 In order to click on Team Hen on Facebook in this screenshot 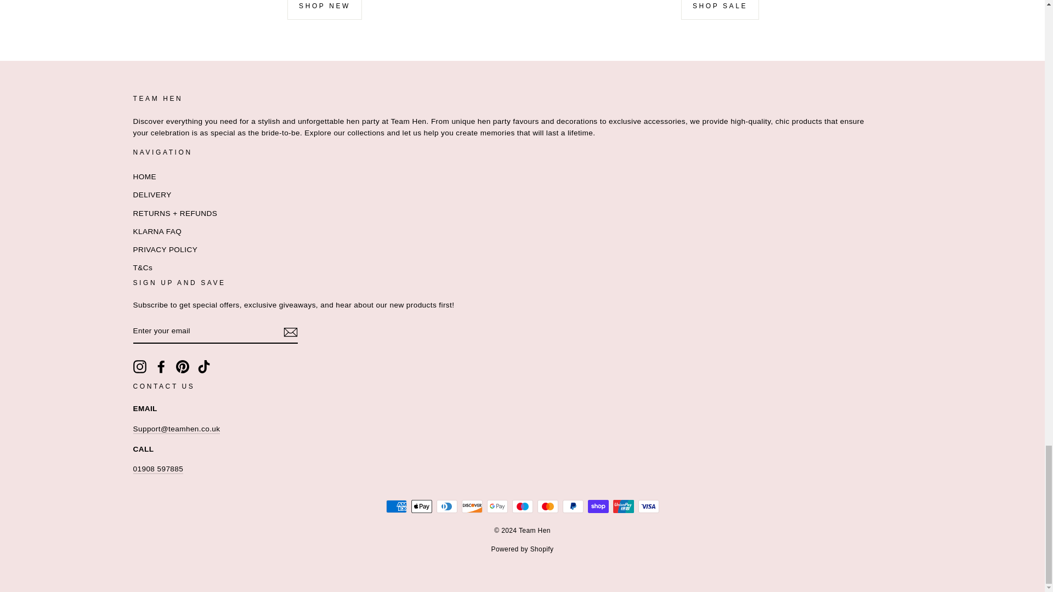, I will do `click(161, 366)`.